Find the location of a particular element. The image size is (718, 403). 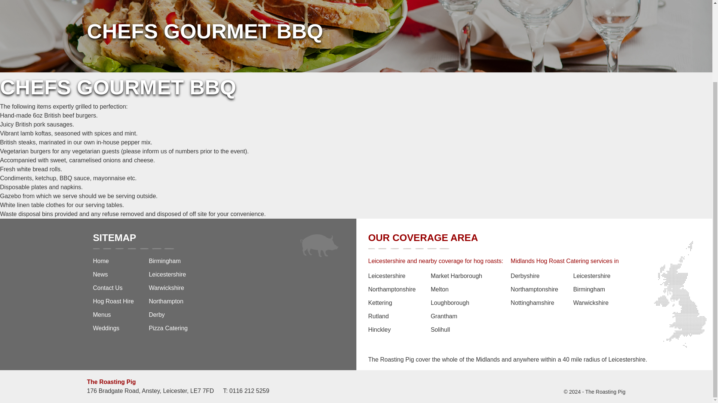

Menus is located at coordinates (113, 317).